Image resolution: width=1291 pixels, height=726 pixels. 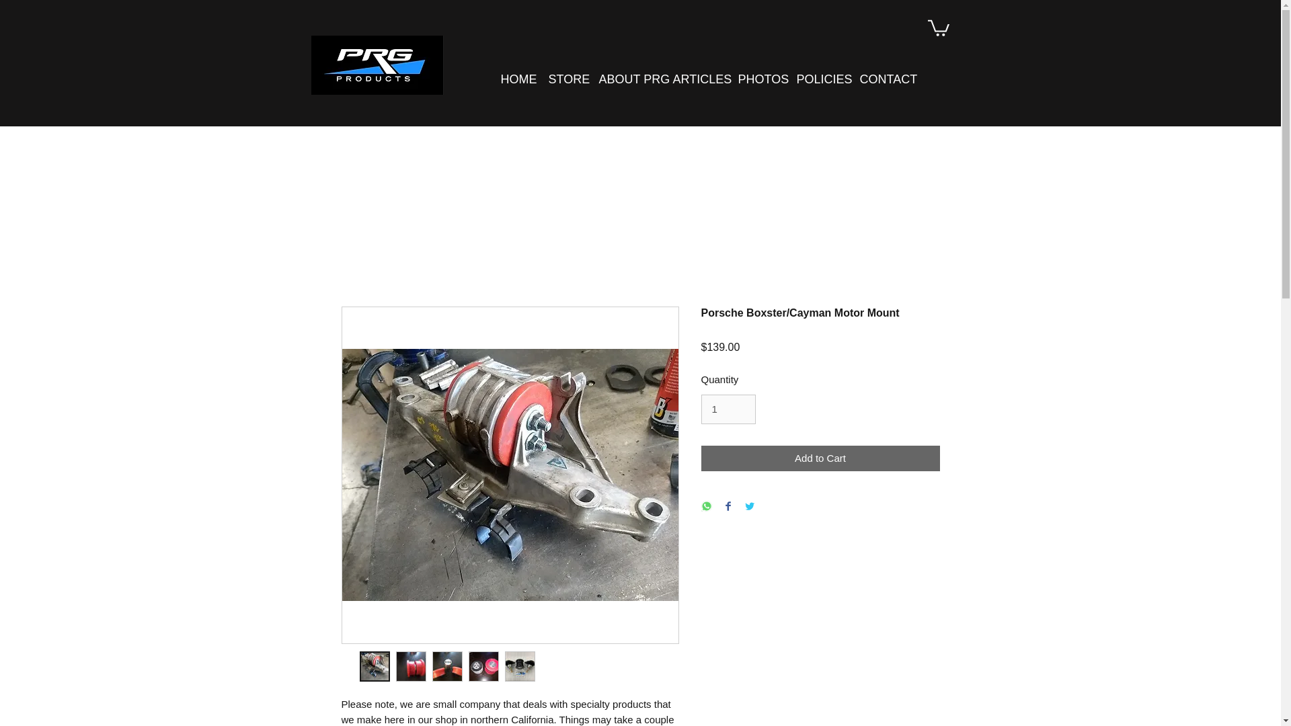 I want to click on STORE, so click(x=563, y=79).